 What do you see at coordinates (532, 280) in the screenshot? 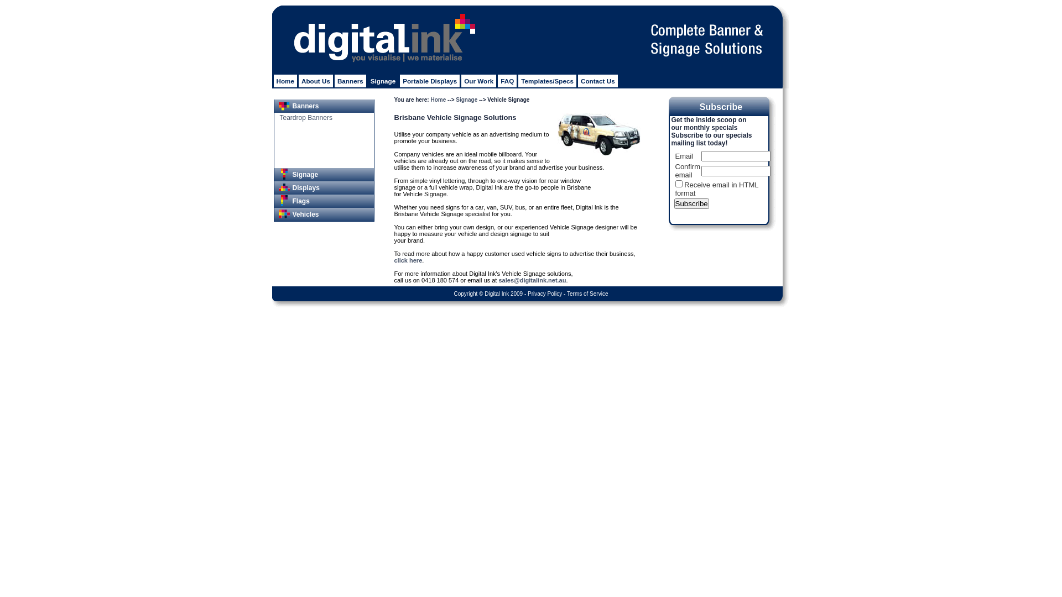
I see `sales@digitalink.net.au` at bounding box center [532, 280].